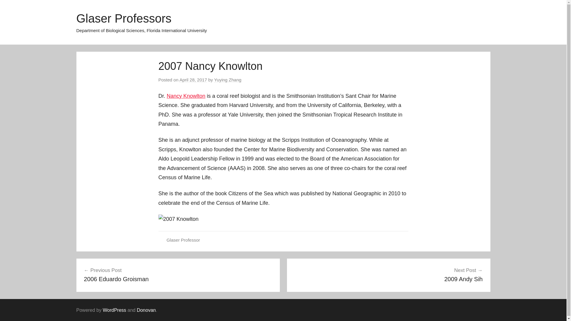 This screenshot has width=571, height=321. What do you see at coordinates (183, 240) in the screenshot?
I see `Glaser Professor` at bounding box center [183, 240].